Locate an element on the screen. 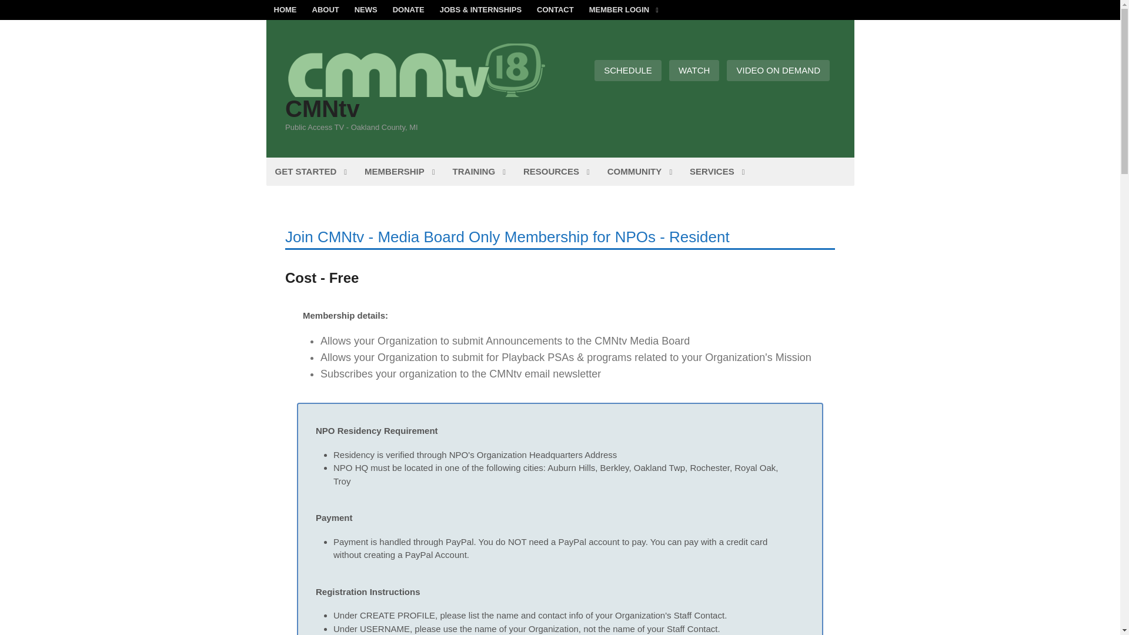 This screenshot has height=635, width=1129. MEMBER LOGIN is located at coordinates (623, 9).